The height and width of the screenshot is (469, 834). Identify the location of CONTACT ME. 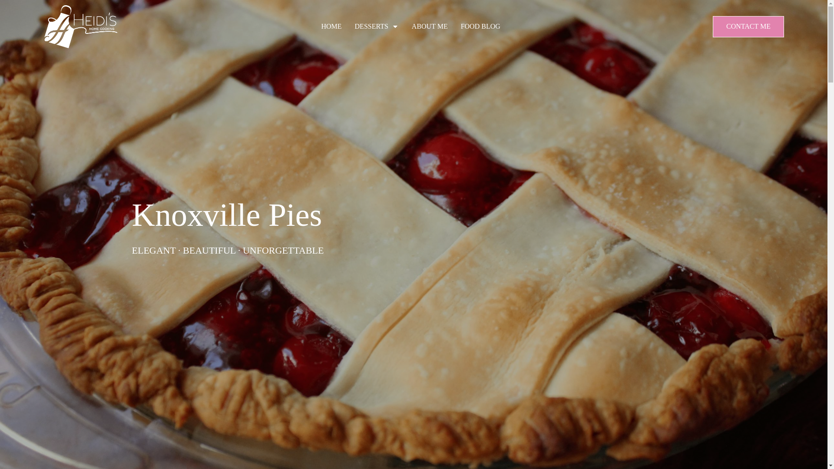
(748, 26).